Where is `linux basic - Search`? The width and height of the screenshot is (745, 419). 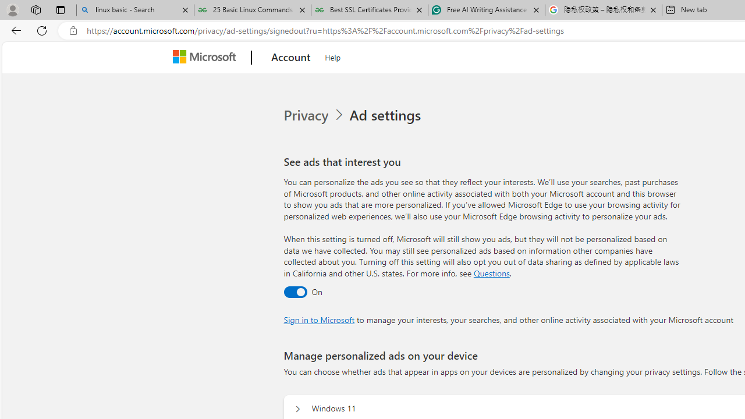
linux basic - Search is located at coordinates (135, 10).